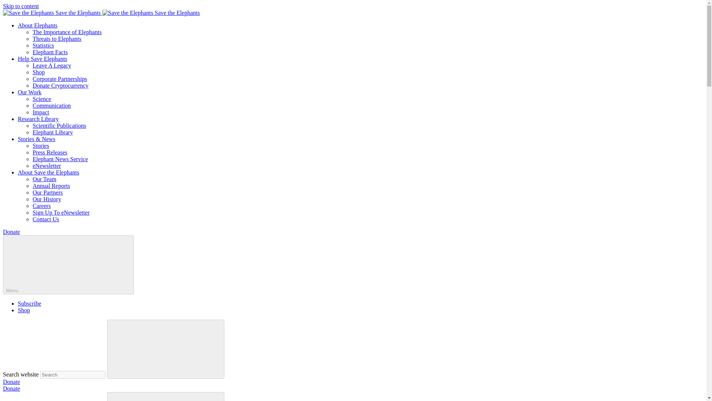 This screenshot has height=401, width=712. Describe the element at coordinates (42, 206) in the screenshot. I see `Careers` at that location.